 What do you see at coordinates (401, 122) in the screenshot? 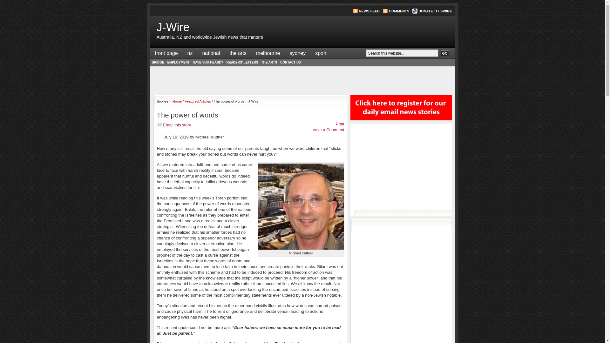
I see `Click here to register for our daily email news stories` at bounding box center [401, 122].